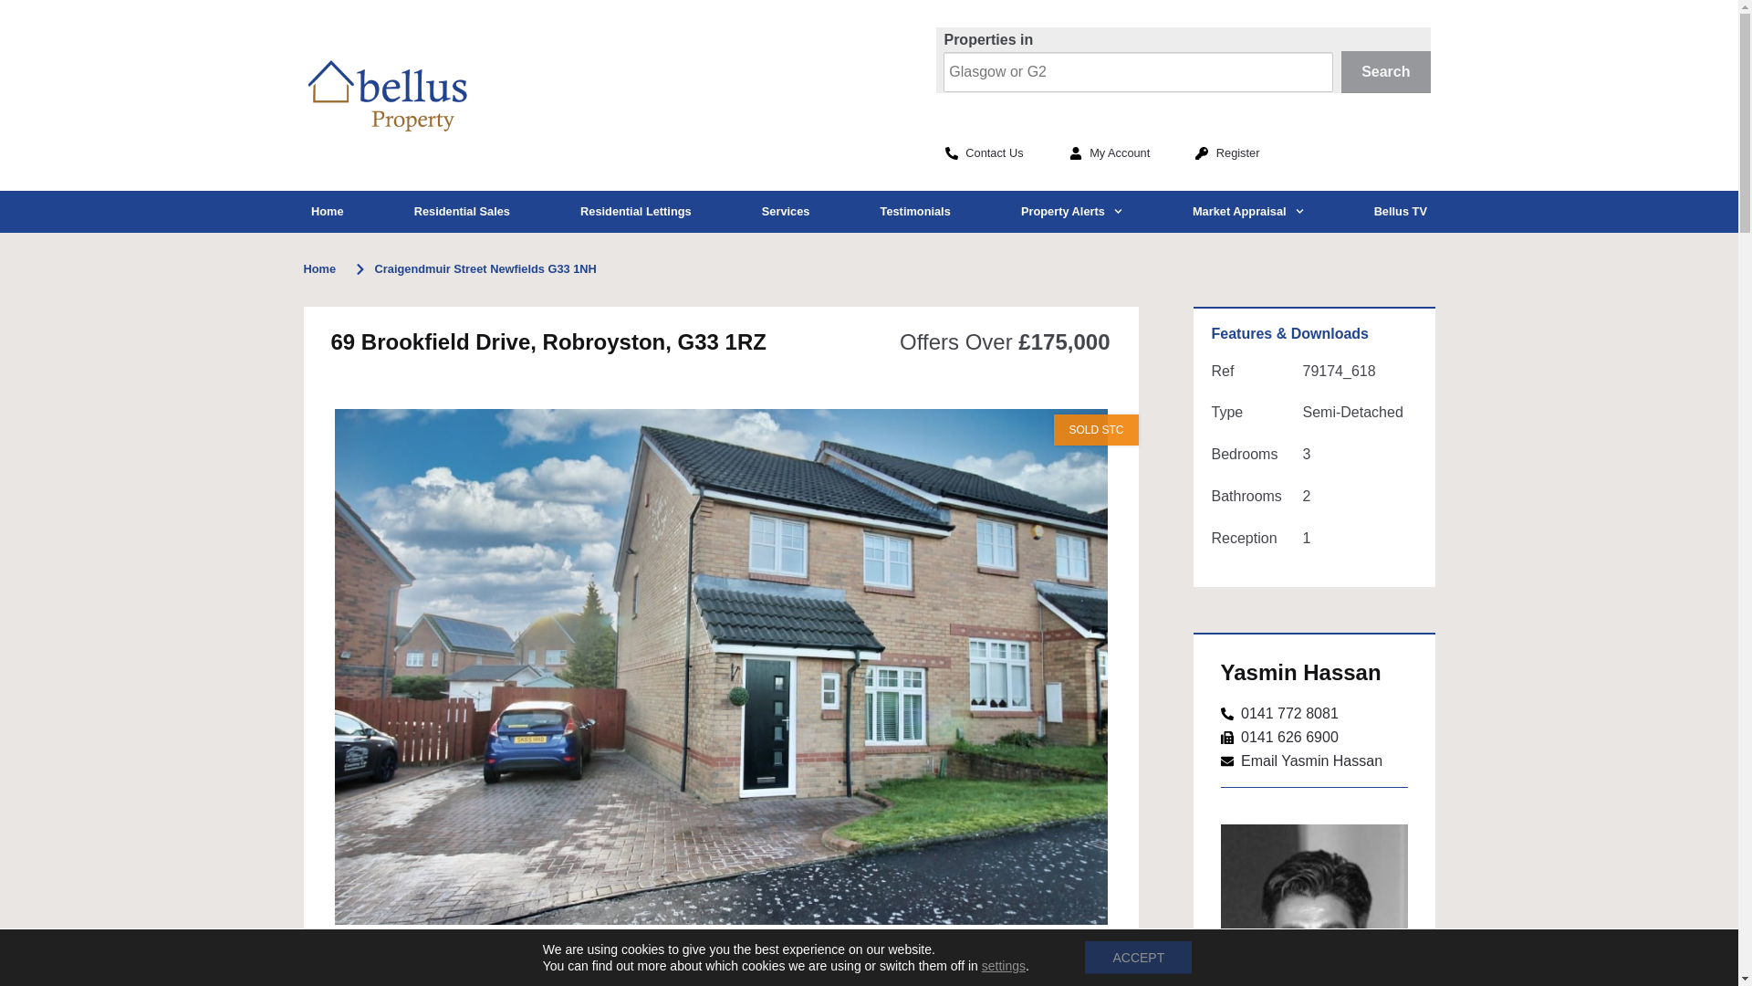 This screenshot has width=1752, height=986. I want to click on Testimonials, so click(914, 212).